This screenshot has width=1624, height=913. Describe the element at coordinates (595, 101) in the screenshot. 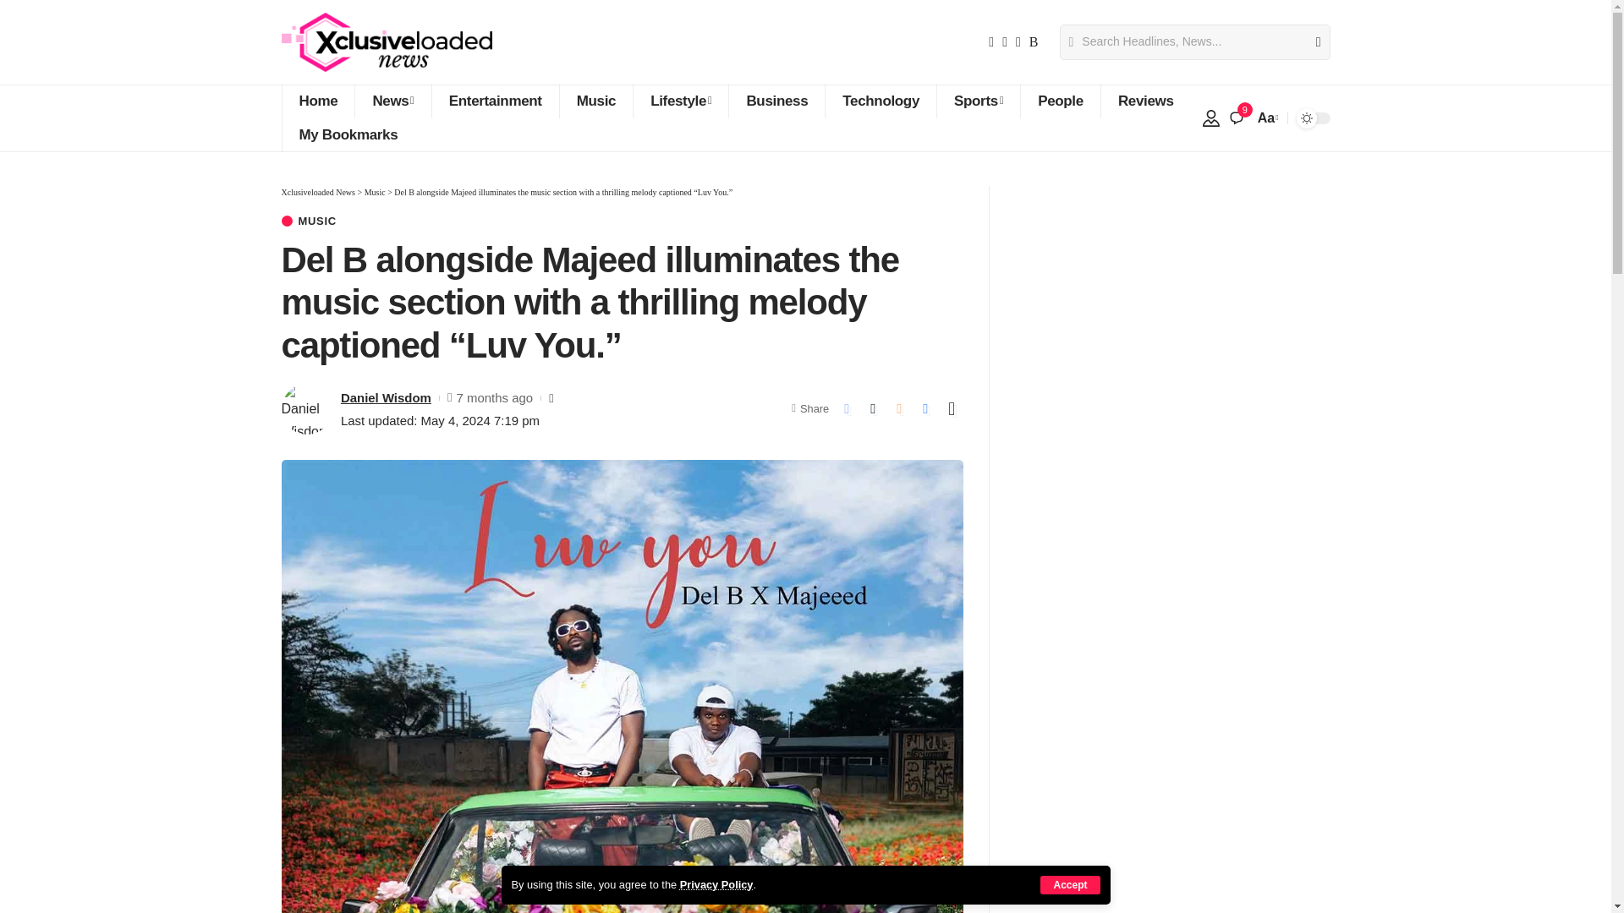

I see `Music` at that location.